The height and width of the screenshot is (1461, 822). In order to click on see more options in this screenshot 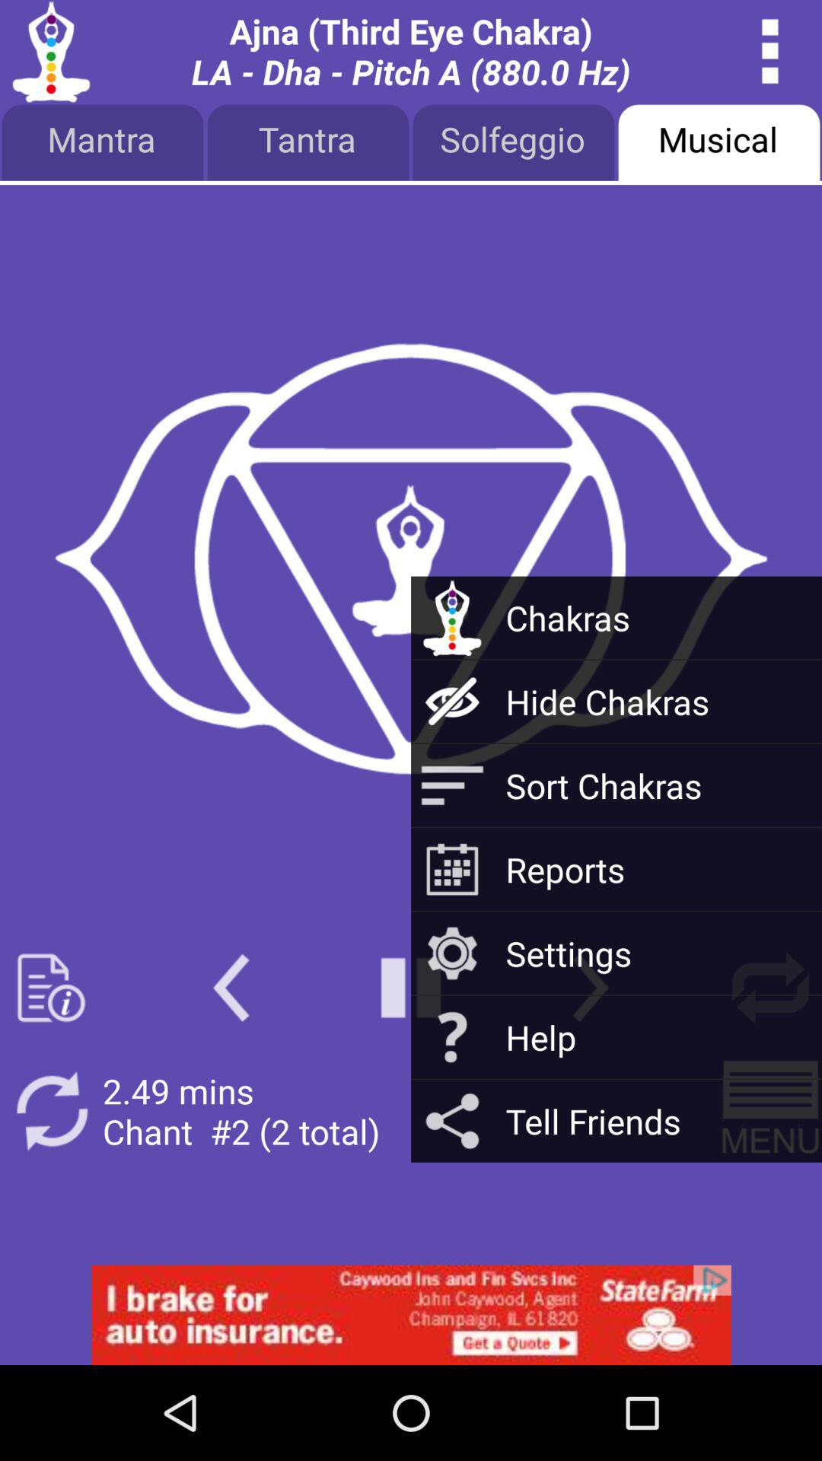, I will do `click(770, 52)`.